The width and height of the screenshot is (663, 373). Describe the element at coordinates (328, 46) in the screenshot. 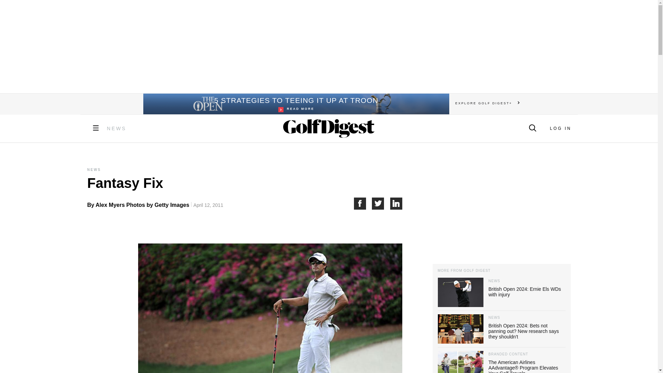

I see `3rd party ad content` at that location.